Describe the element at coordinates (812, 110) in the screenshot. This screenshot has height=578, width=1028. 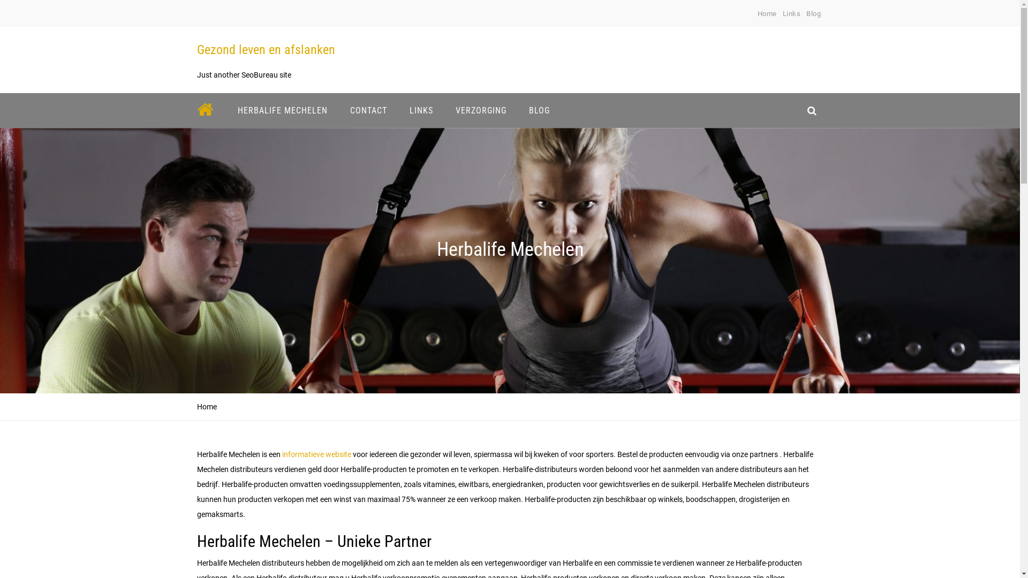
I see `search_icon` at that location.